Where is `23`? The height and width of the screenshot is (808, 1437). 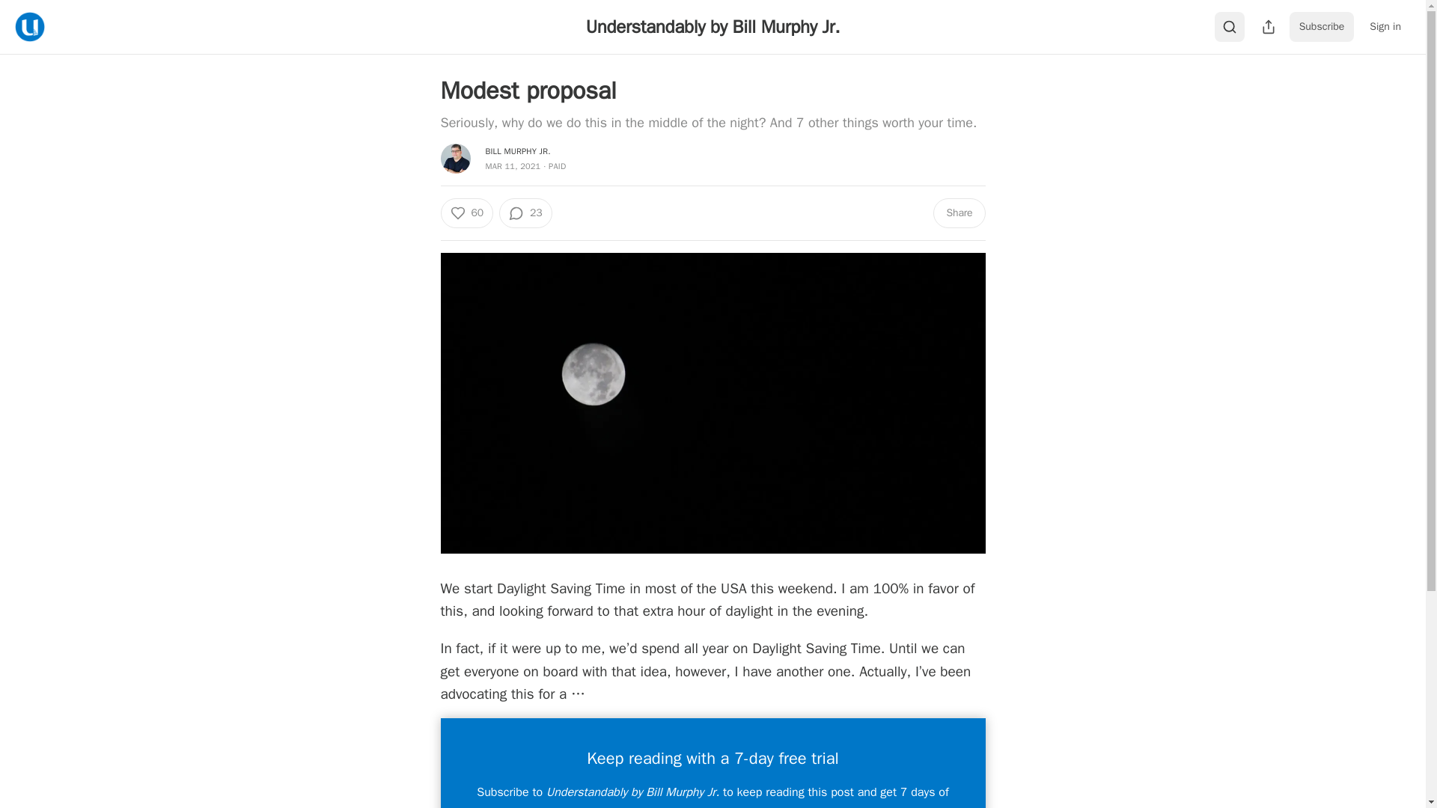 23 is located at coordinates (525, 212).